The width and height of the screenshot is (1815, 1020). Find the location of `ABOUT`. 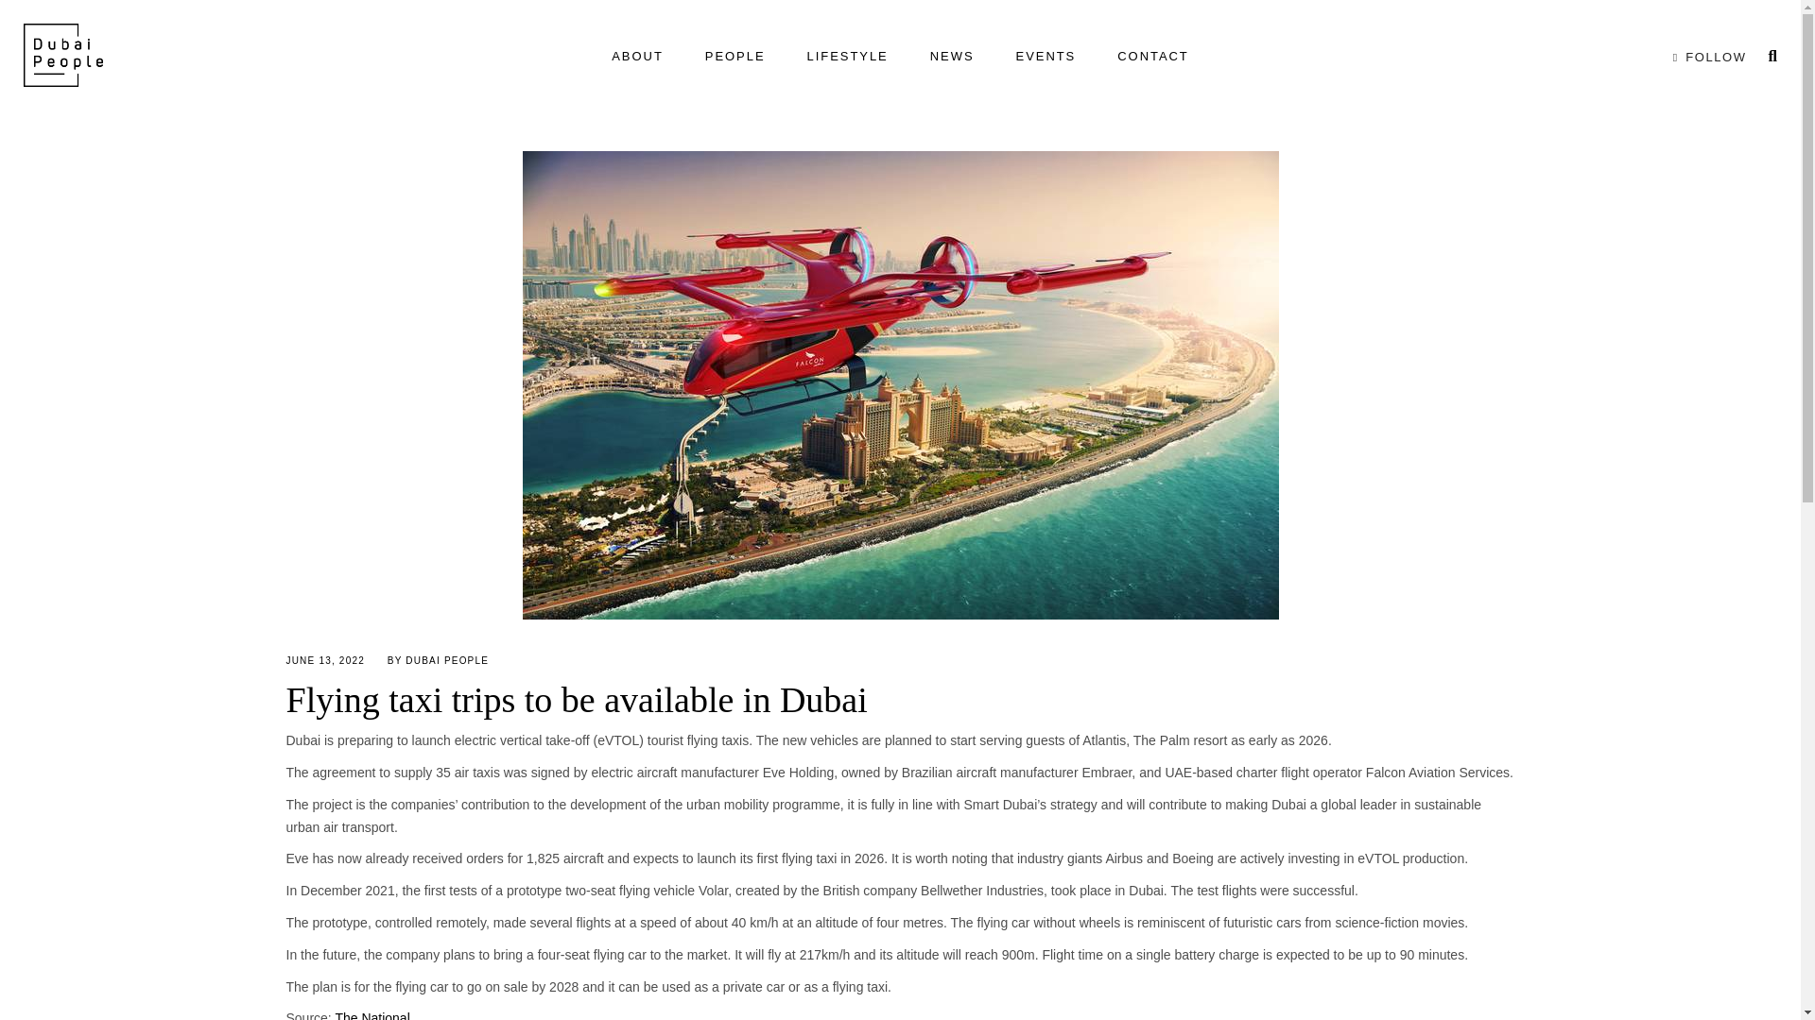

ABOUT is located at coordinates (637, 57).